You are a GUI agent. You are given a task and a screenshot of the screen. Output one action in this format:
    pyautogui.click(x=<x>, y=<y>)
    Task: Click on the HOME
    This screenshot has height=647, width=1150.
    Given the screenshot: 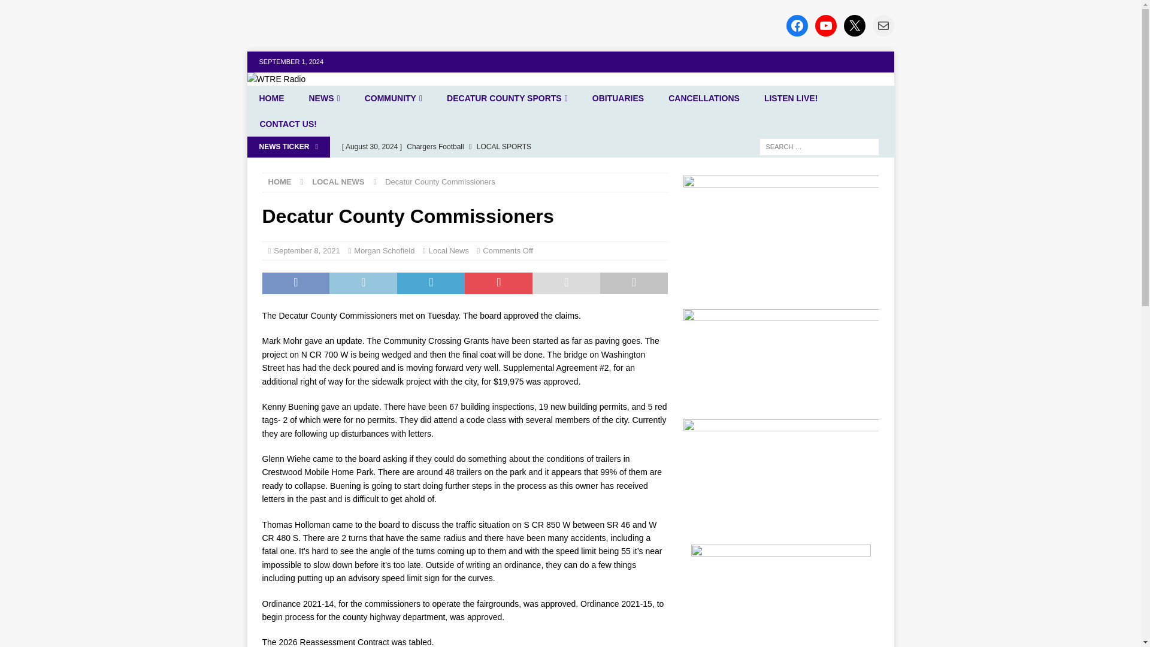 What is the action you would take?
    pyautogui.click(x=280, y=182)
    